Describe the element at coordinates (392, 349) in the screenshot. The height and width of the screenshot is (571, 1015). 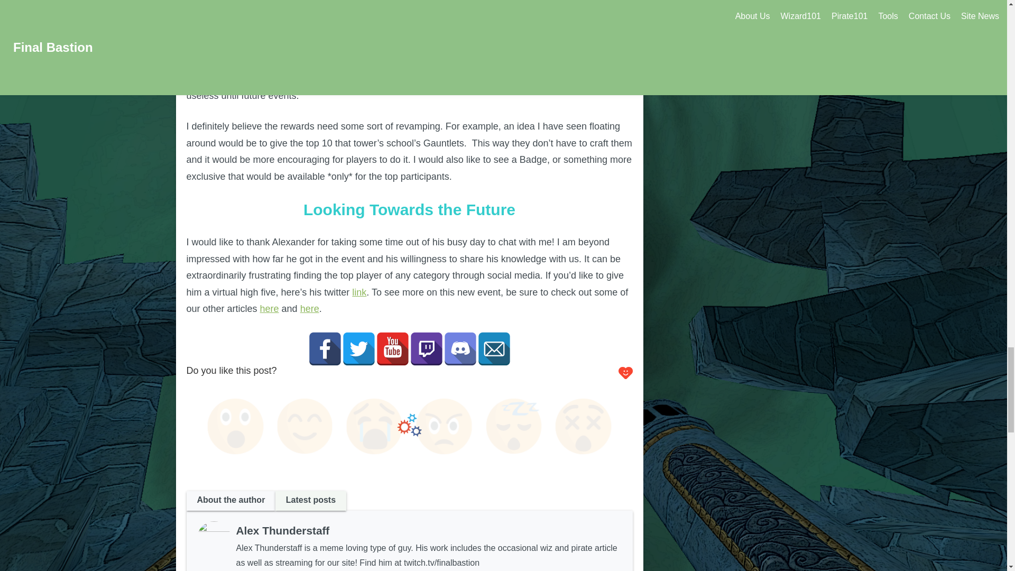
I see `YouTube` at that location.